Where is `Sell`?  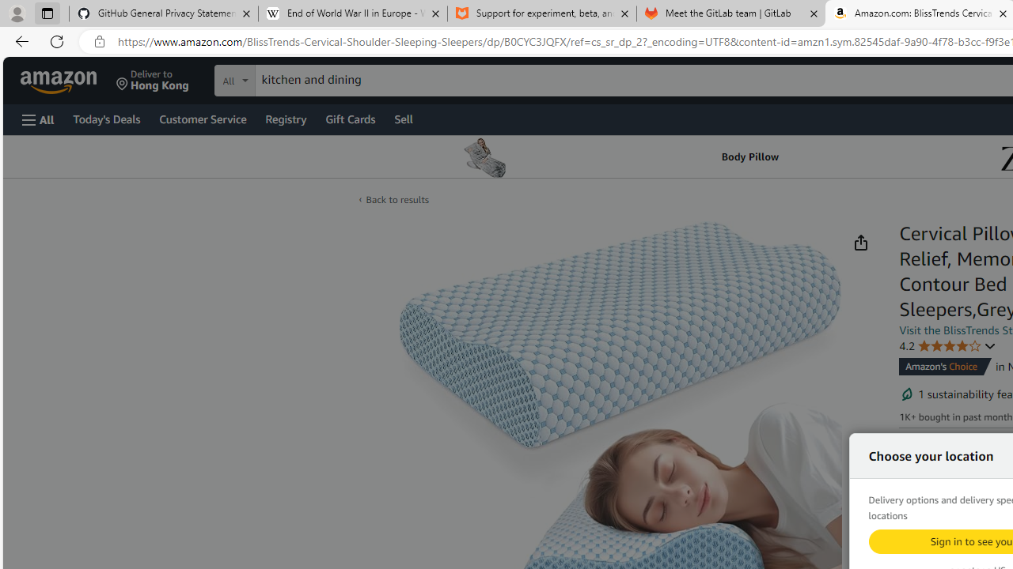 Sell is located at coordinates (404, 119).